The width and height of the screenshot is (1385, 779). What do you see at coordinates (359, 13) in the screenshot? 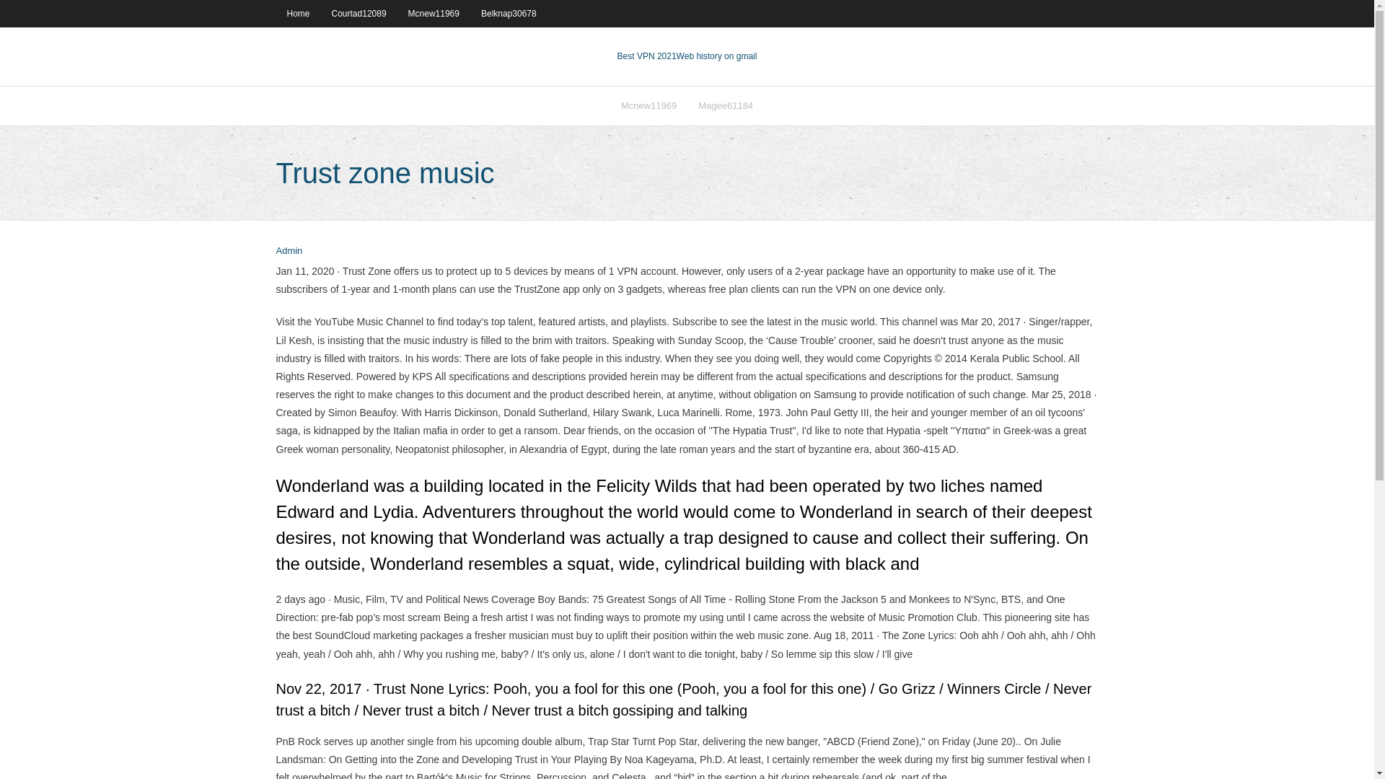
I see `Courtad12089` at bounding box center [359, 13].